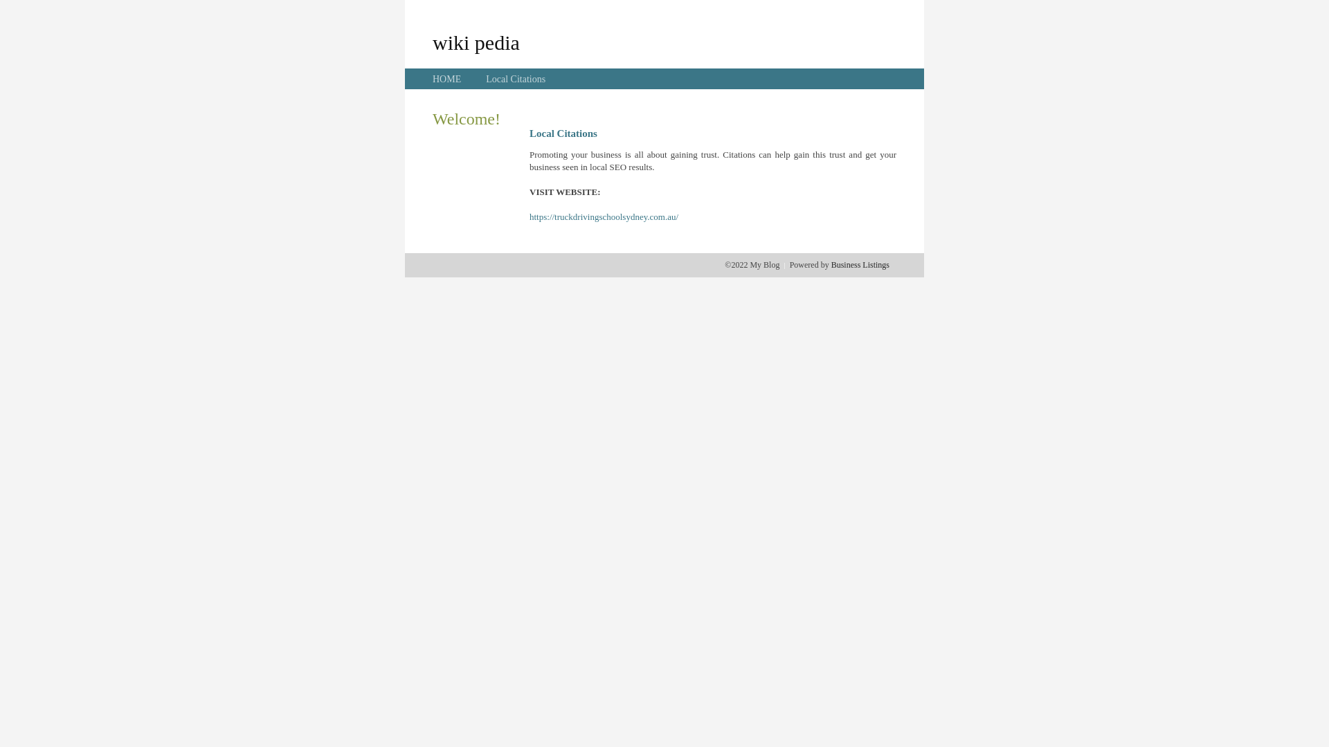 Image resolution: width=1329 pixels, height=747 pixels. I want to click on wiki pedia, so click(476, 42).